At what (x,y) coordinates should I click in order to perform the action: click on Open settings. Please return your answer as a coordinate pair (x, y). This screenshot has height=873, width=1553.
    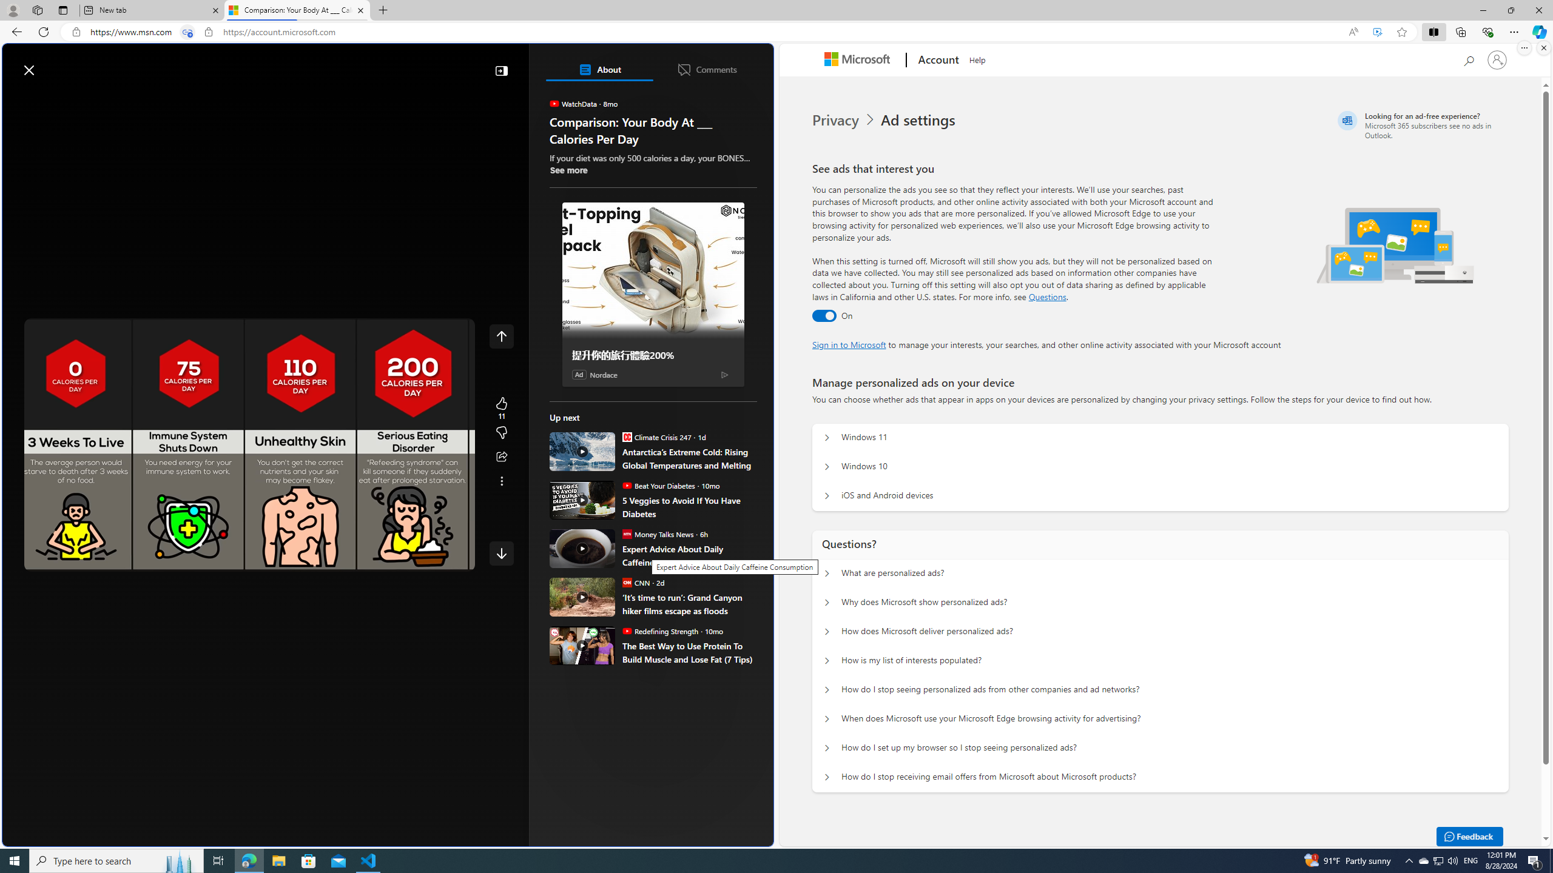
    Looking at the image, I should click on (746, 64).